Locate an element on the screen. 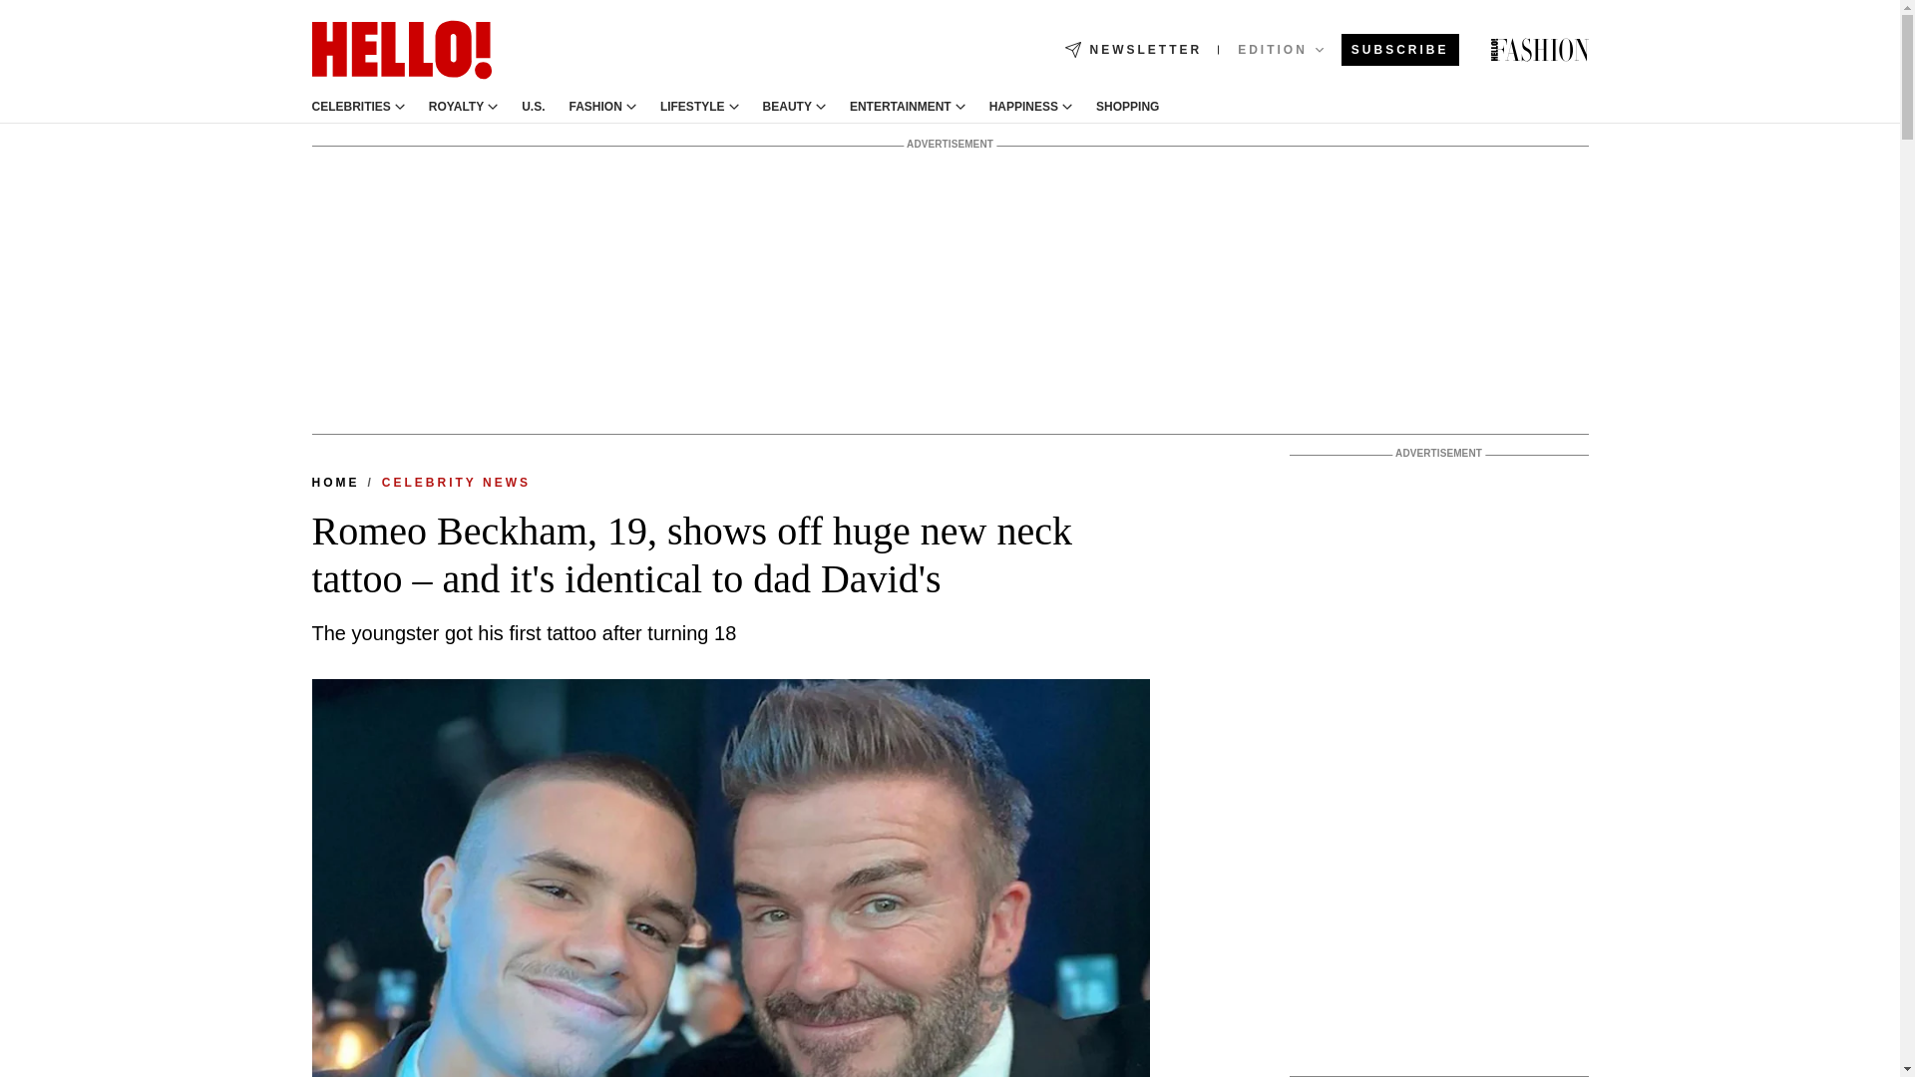 This screenshot has height=1077, width=1915. ROYALTY is located at coordinates (457, 107).